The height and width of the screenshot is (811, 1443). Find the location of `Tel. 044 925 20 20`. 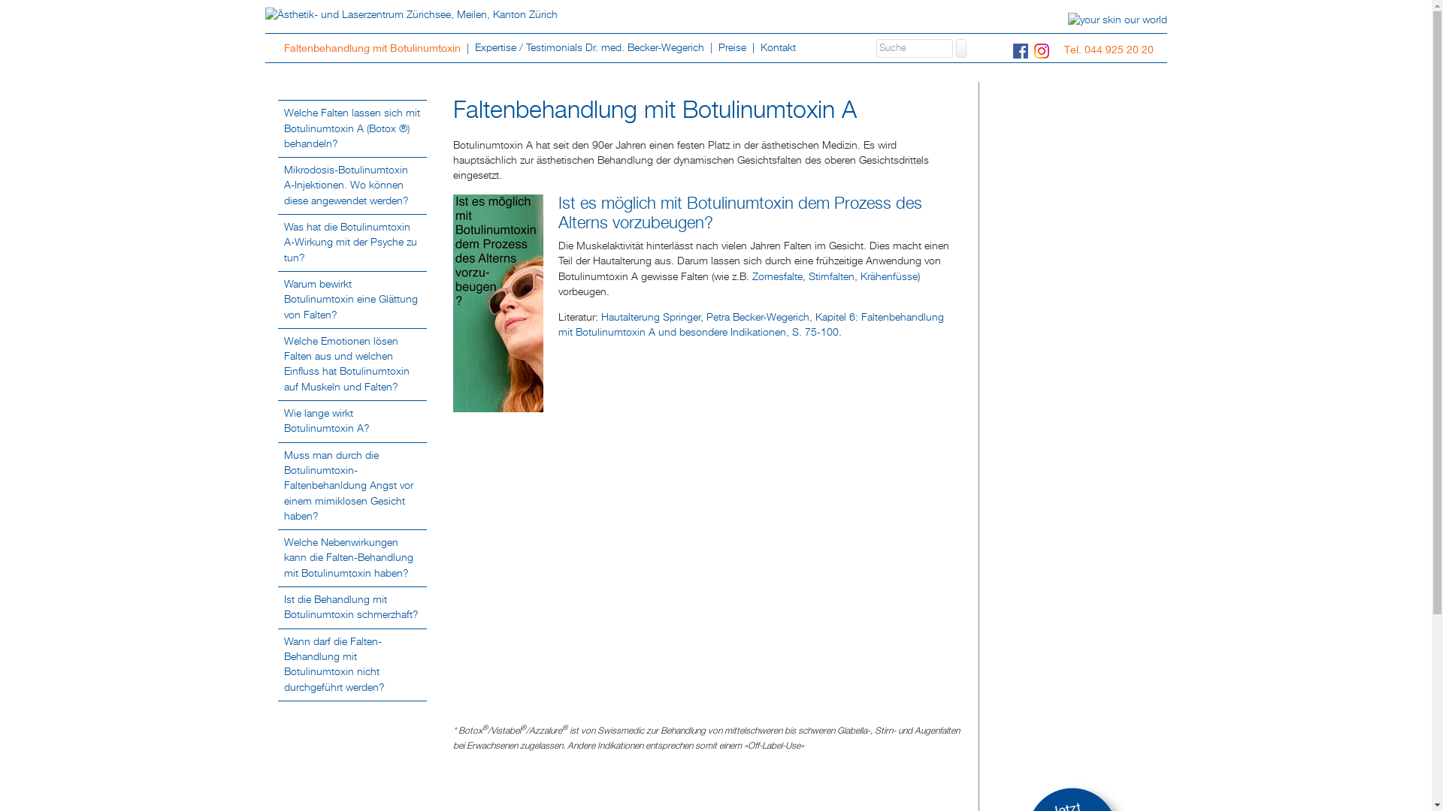

Tel. 044 925 20 20 is located at coordinates (1112, 50).